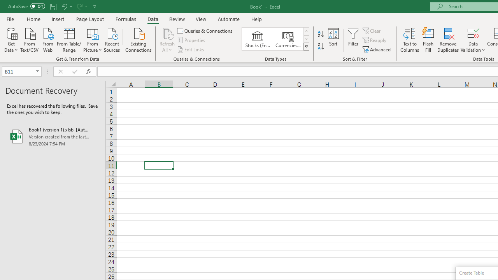 This screenshot has width=498, height=280. Describe the element at coordinates (257, 19) in the screenshot. I see `Help` at that location.